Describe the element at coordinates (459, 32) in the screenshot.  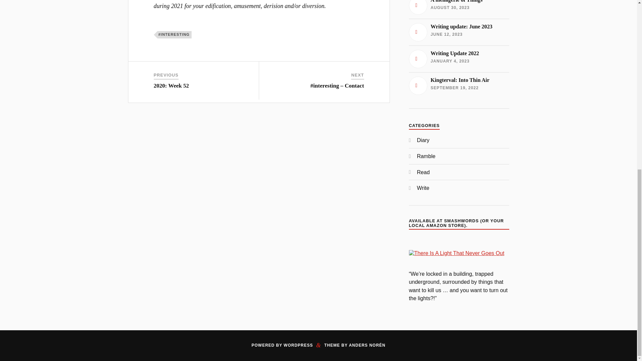
I see `Write` at that location.